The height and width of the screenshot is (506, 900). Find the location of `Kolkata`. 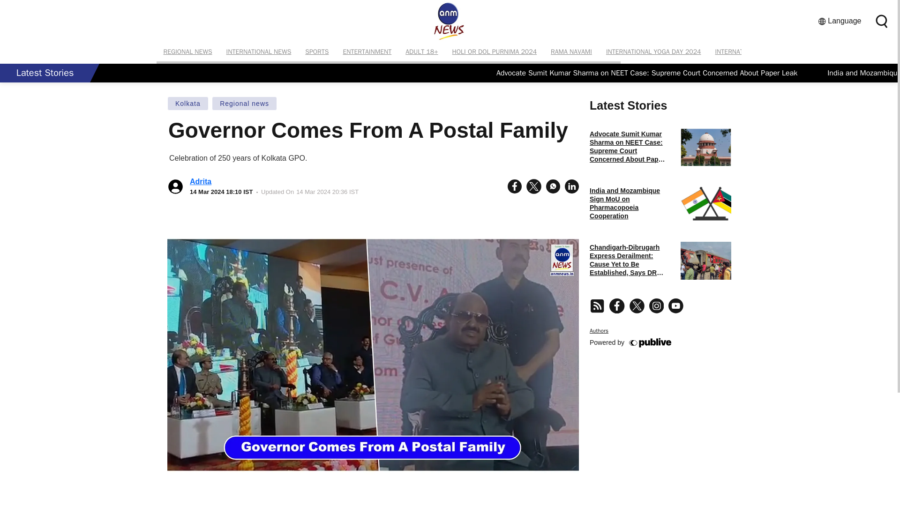

Kolkata is located at coordinates (188, 104).